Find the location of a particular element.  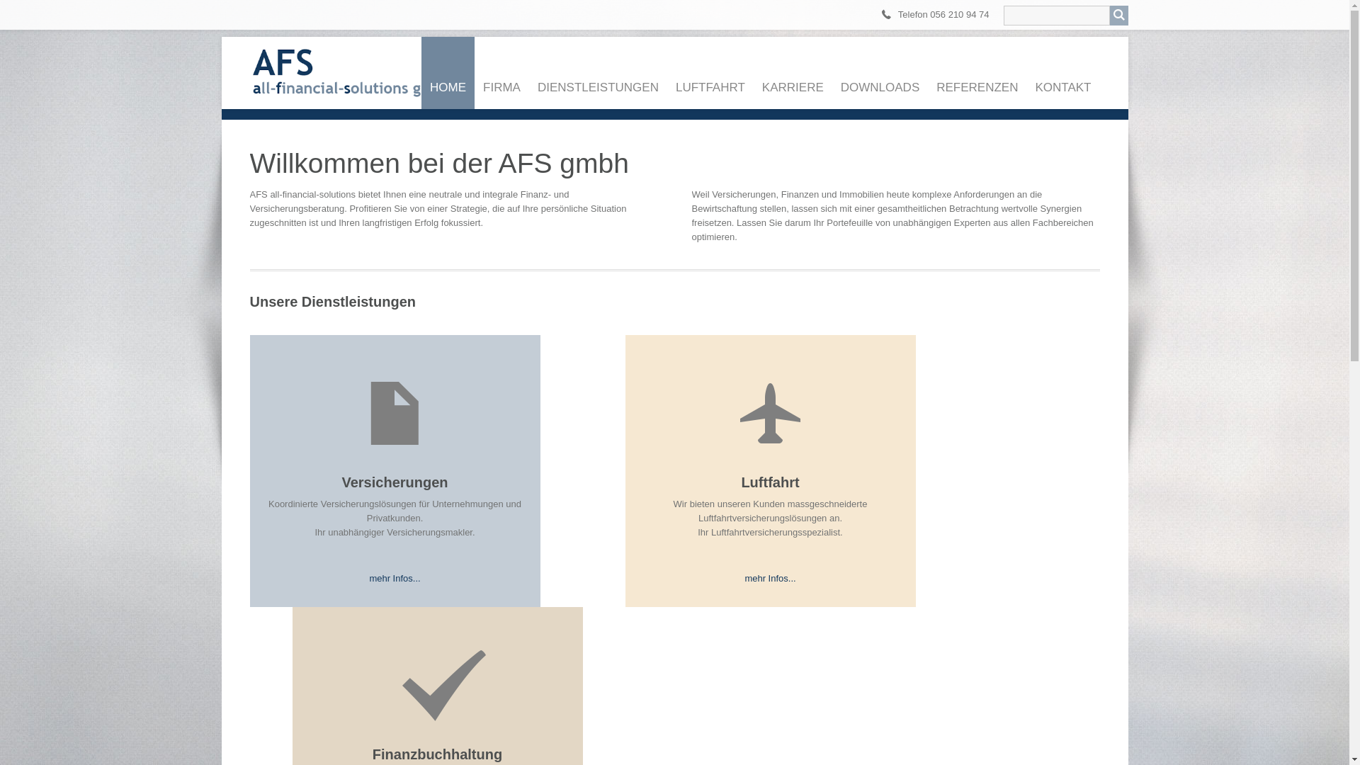

mehr Infos... is located at coordinates (770, 579).